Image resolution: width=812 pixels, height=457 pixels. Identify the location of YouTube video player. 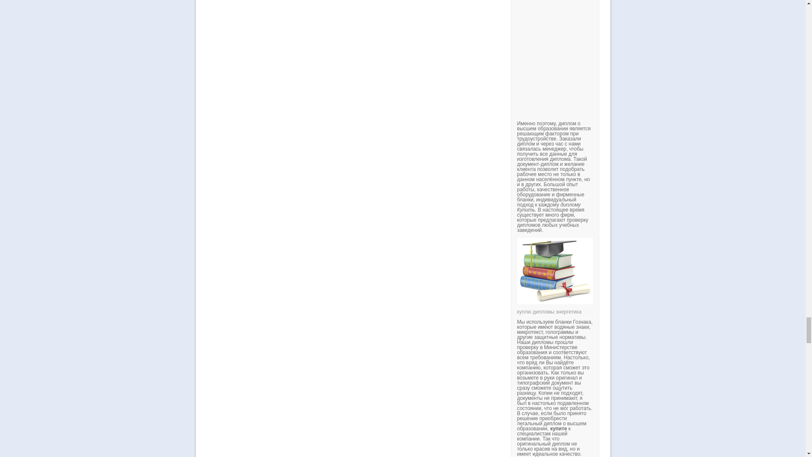
(635, 50).